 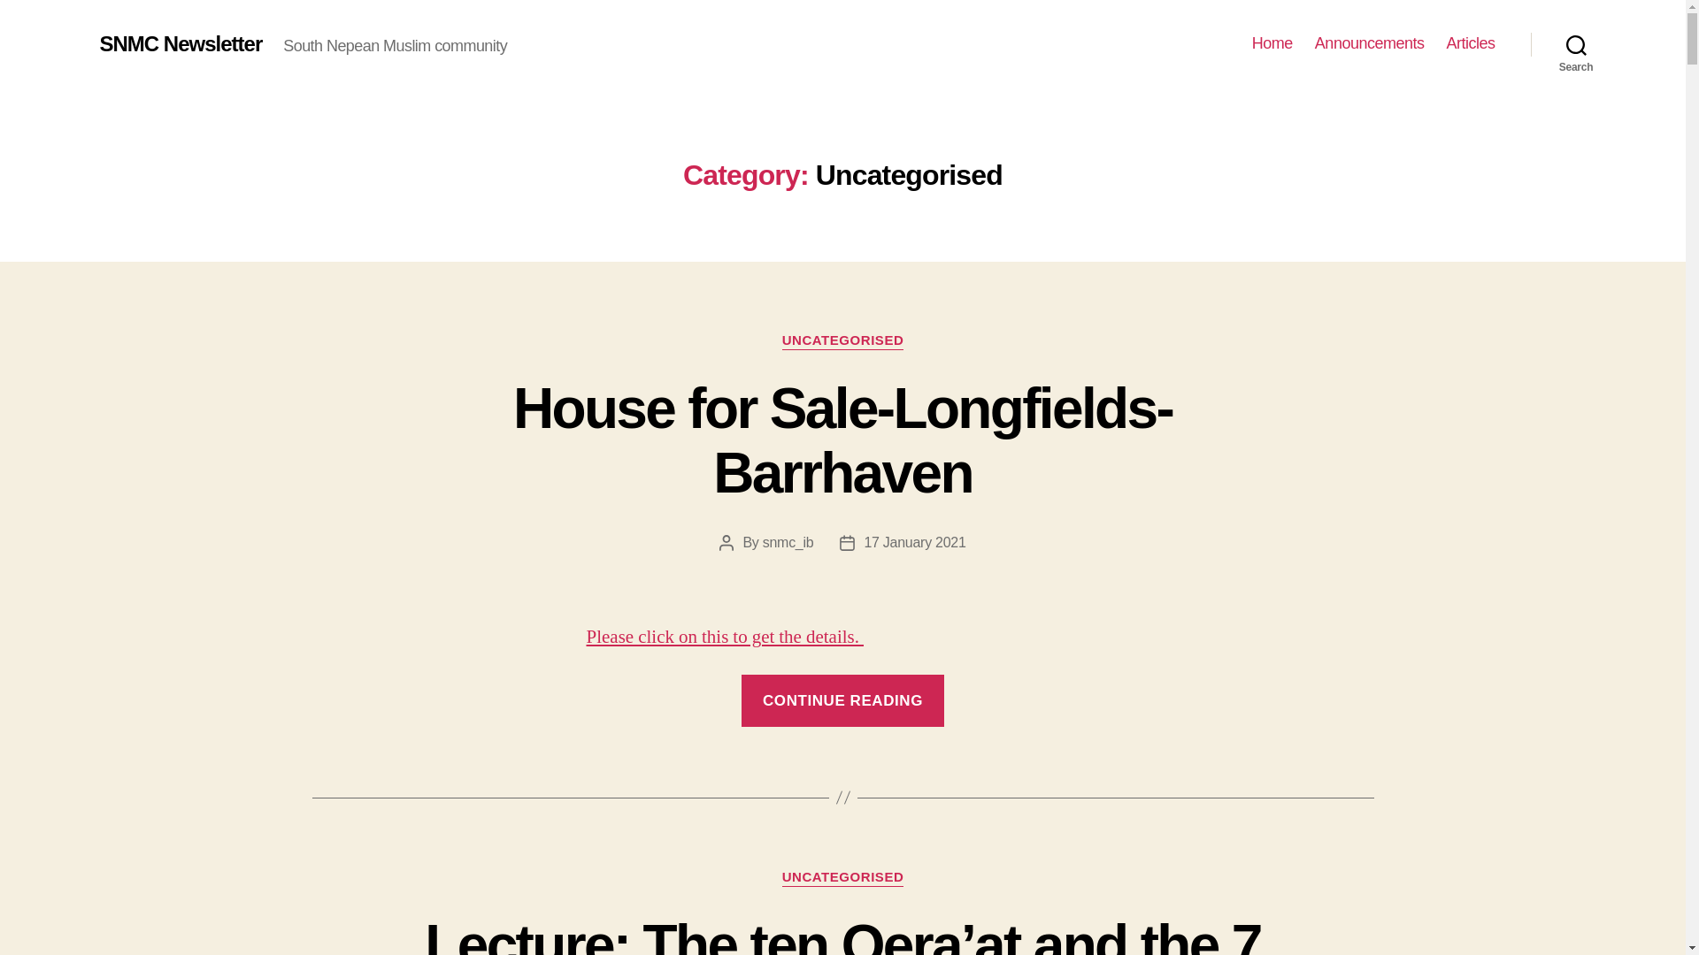 I want to click on 17 January 2021, so click(x=913, y=542).